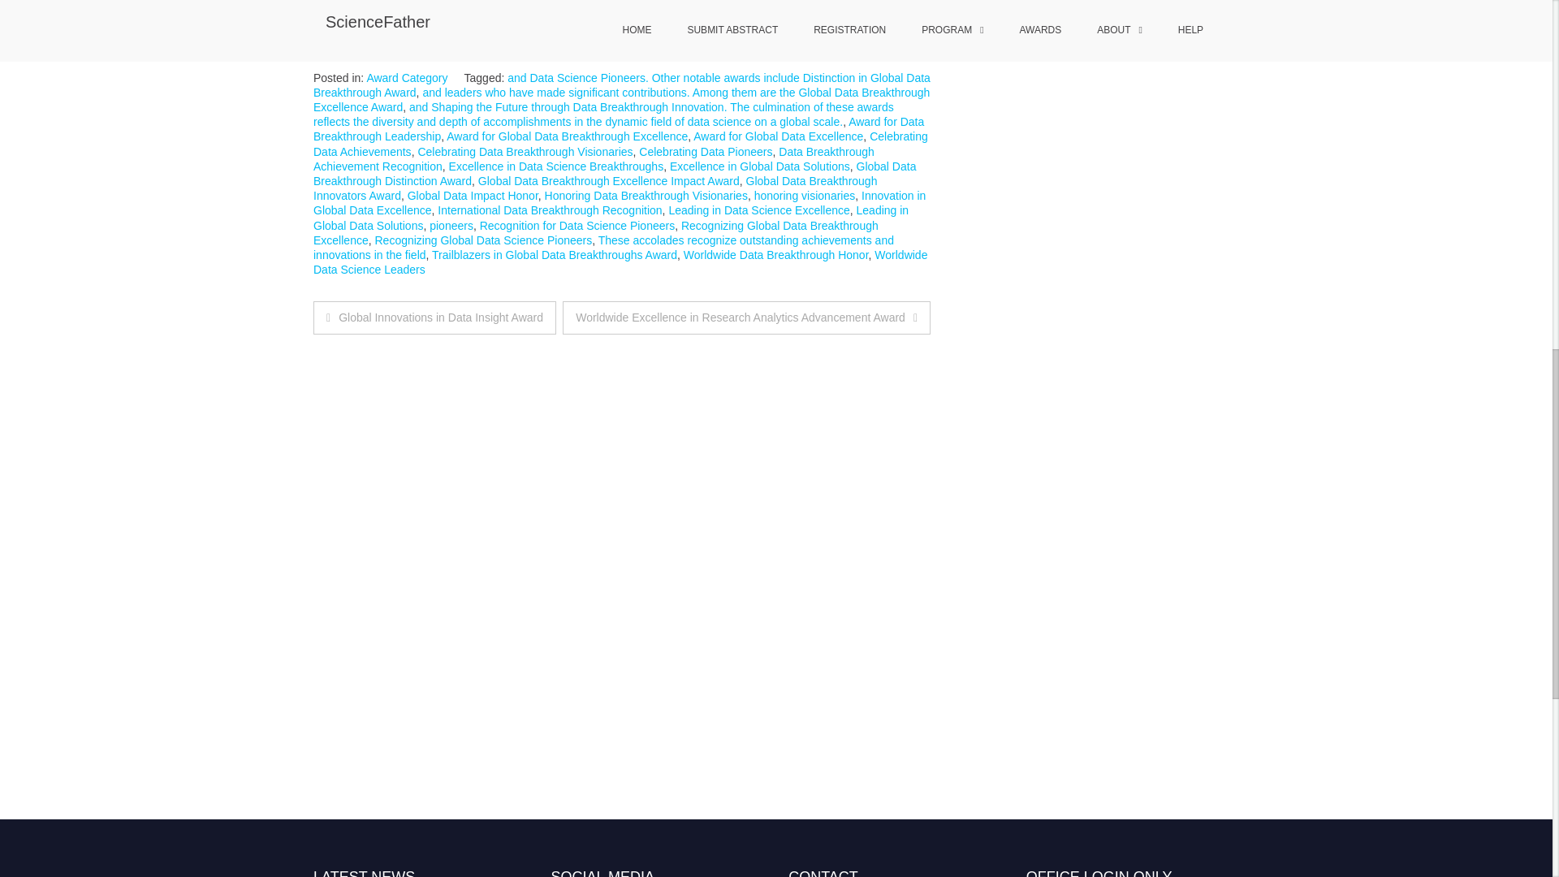 The height and width of the screenshot is (877, 1559). I want to click on Award for Data Breakthrough Leadership, so click(619, 128).